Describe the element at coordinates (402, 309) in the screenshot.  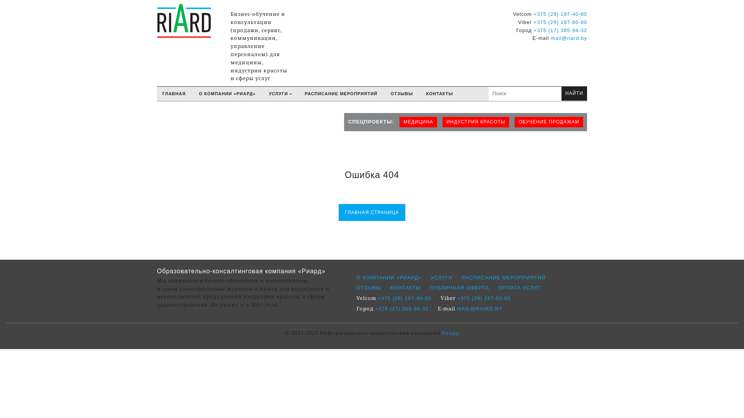
I see `+375 (17) 385-94-32` at that location.